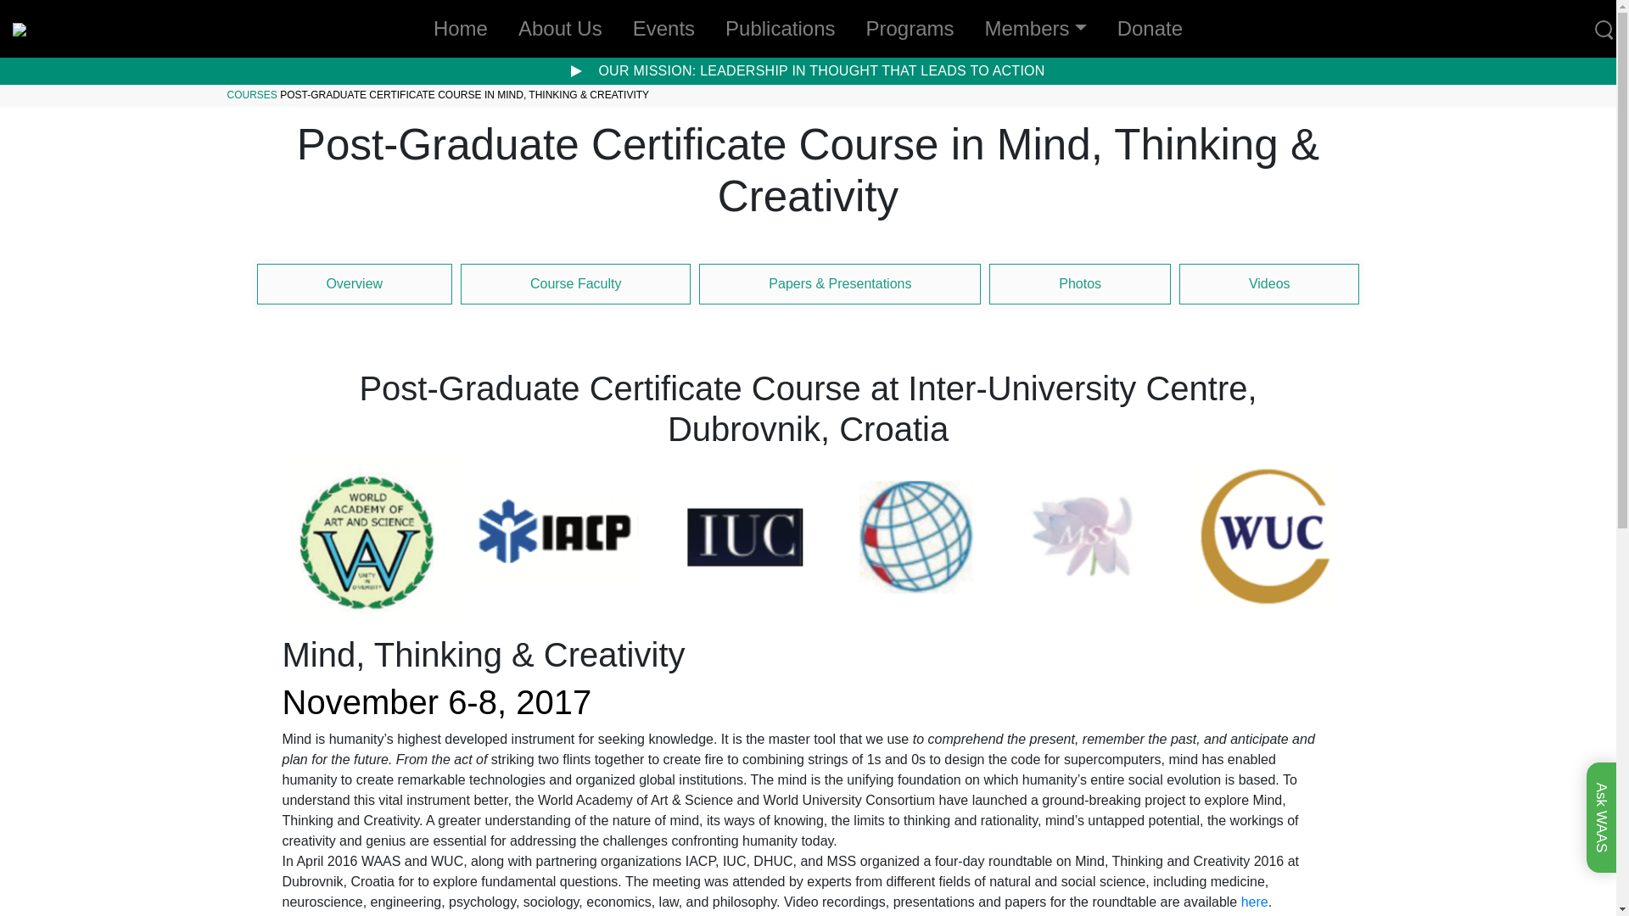  What do you see at coordinates (575, 283) in the screenshot?
I see `Course Faculty` at bounding box center [575, 283].